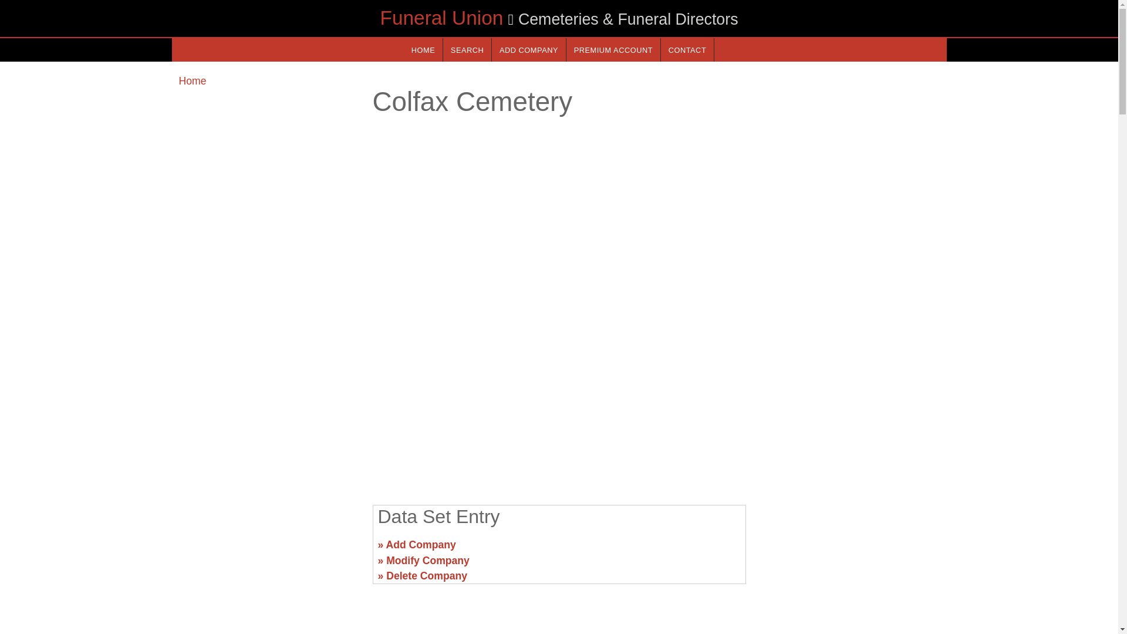  What do you see at coordinates (441, 18) in the screenshot?
I see `Funeral Union` at bounding box center [441, 18].